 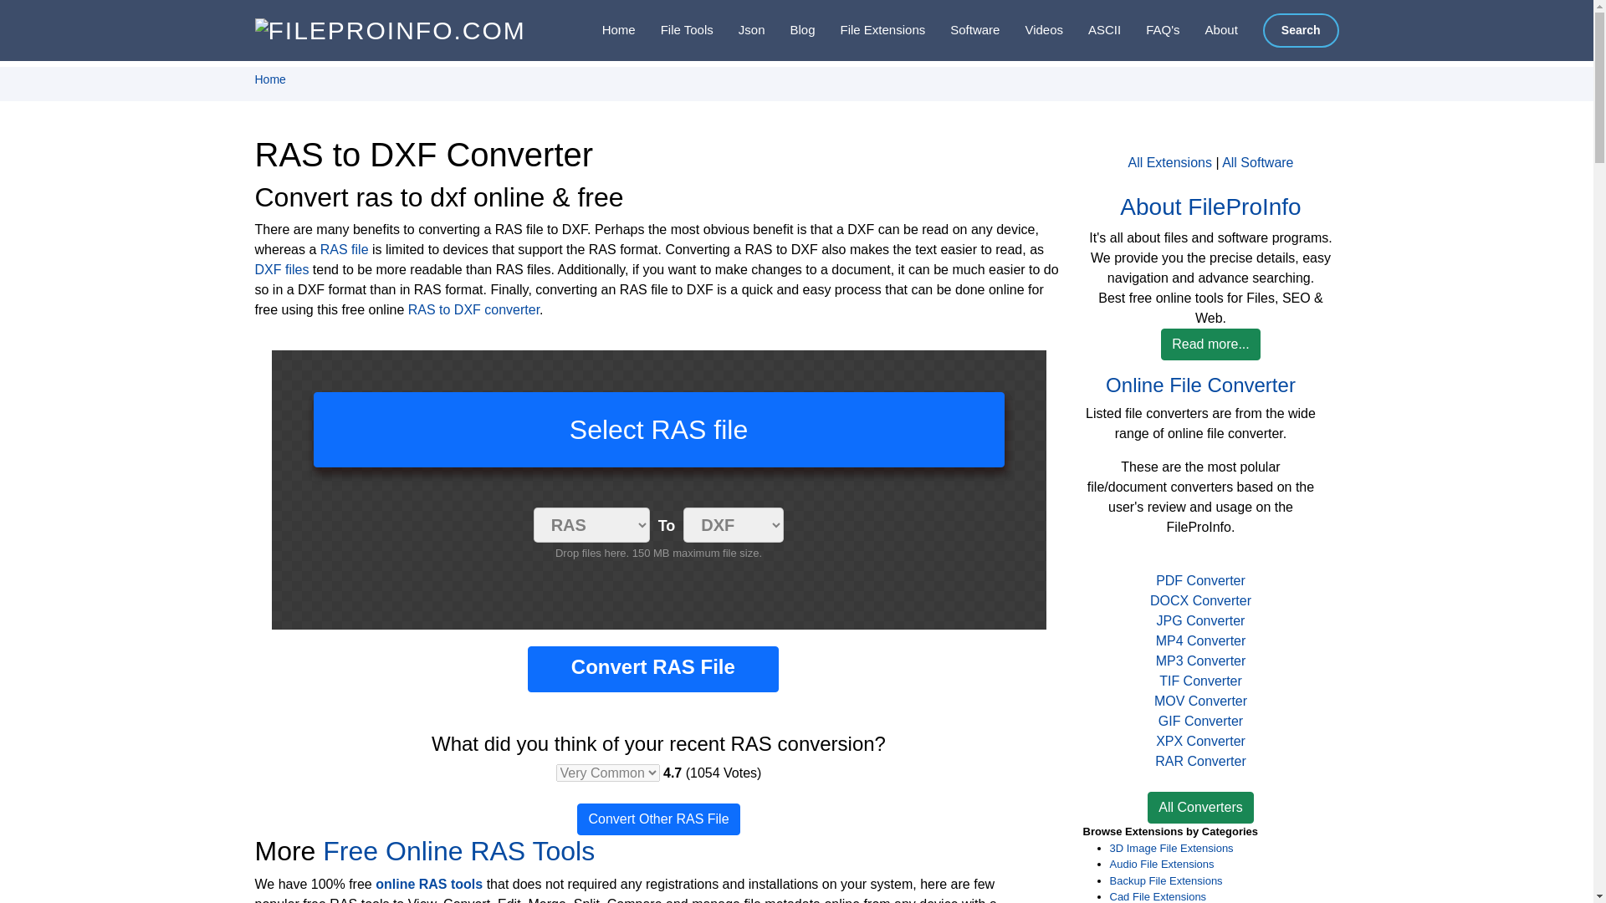 I want to click on free online ras tools, so click(x=458, y=851).